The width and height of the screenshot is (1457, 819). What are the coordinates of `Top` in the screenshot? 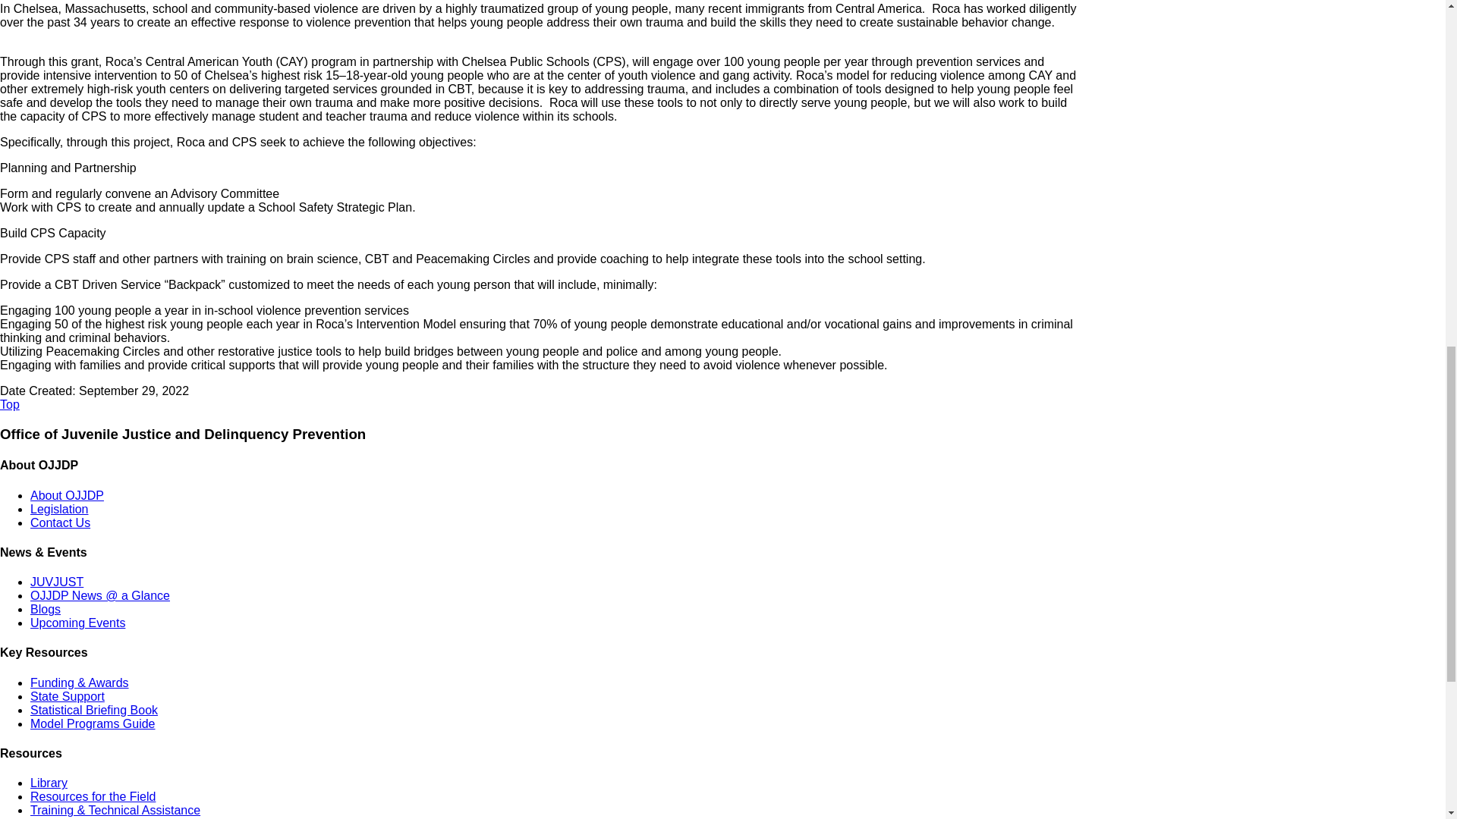 It's located at (10, 404).